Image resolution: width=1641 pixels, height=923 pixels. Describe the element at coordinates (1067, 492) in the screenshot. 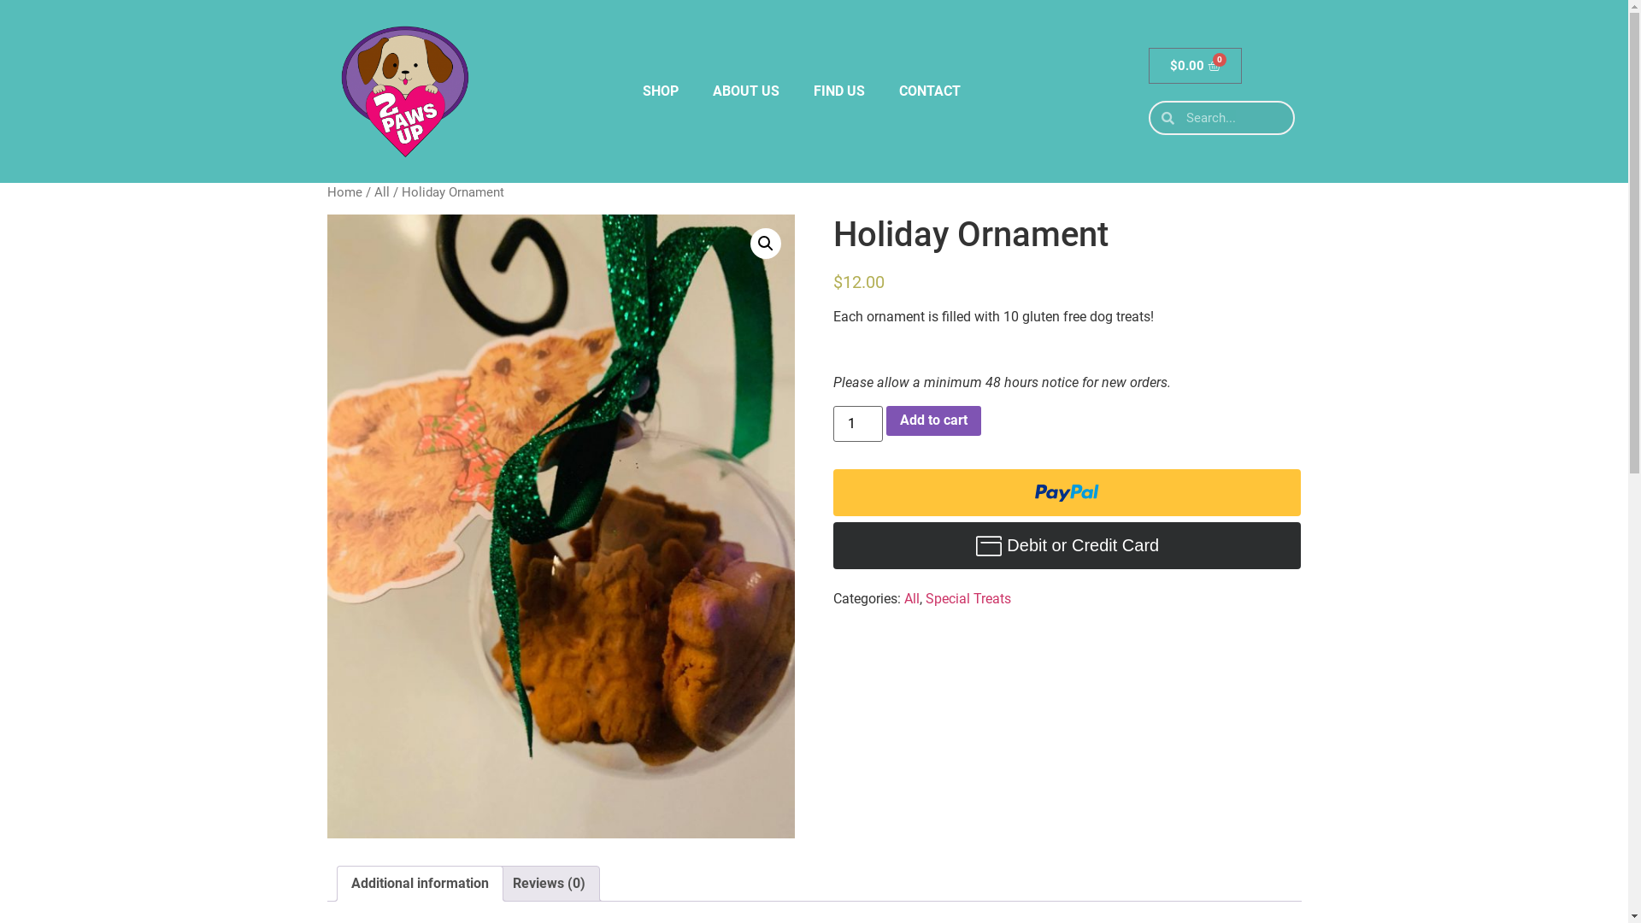

I see `PayPal` at that location.